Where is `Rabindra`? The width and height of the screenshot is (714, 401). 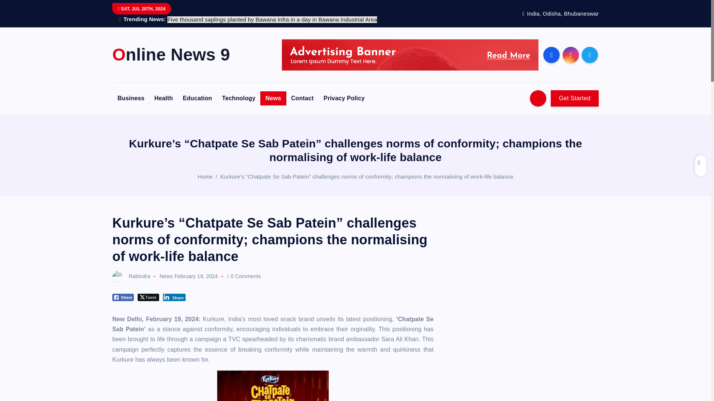 Rabindra is located at coordinates (131, 276).